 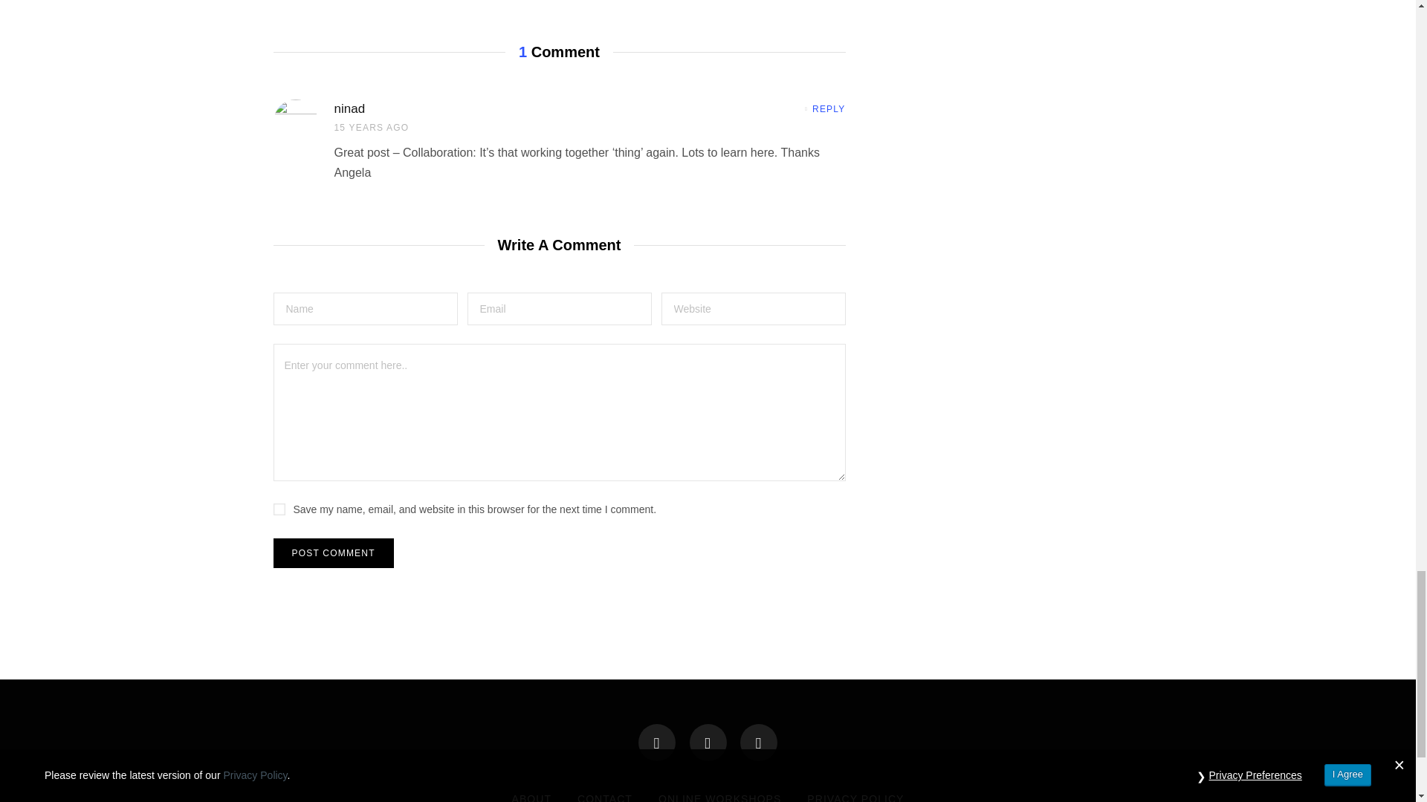 I want to click on ninad, so click(x=349, y=108).